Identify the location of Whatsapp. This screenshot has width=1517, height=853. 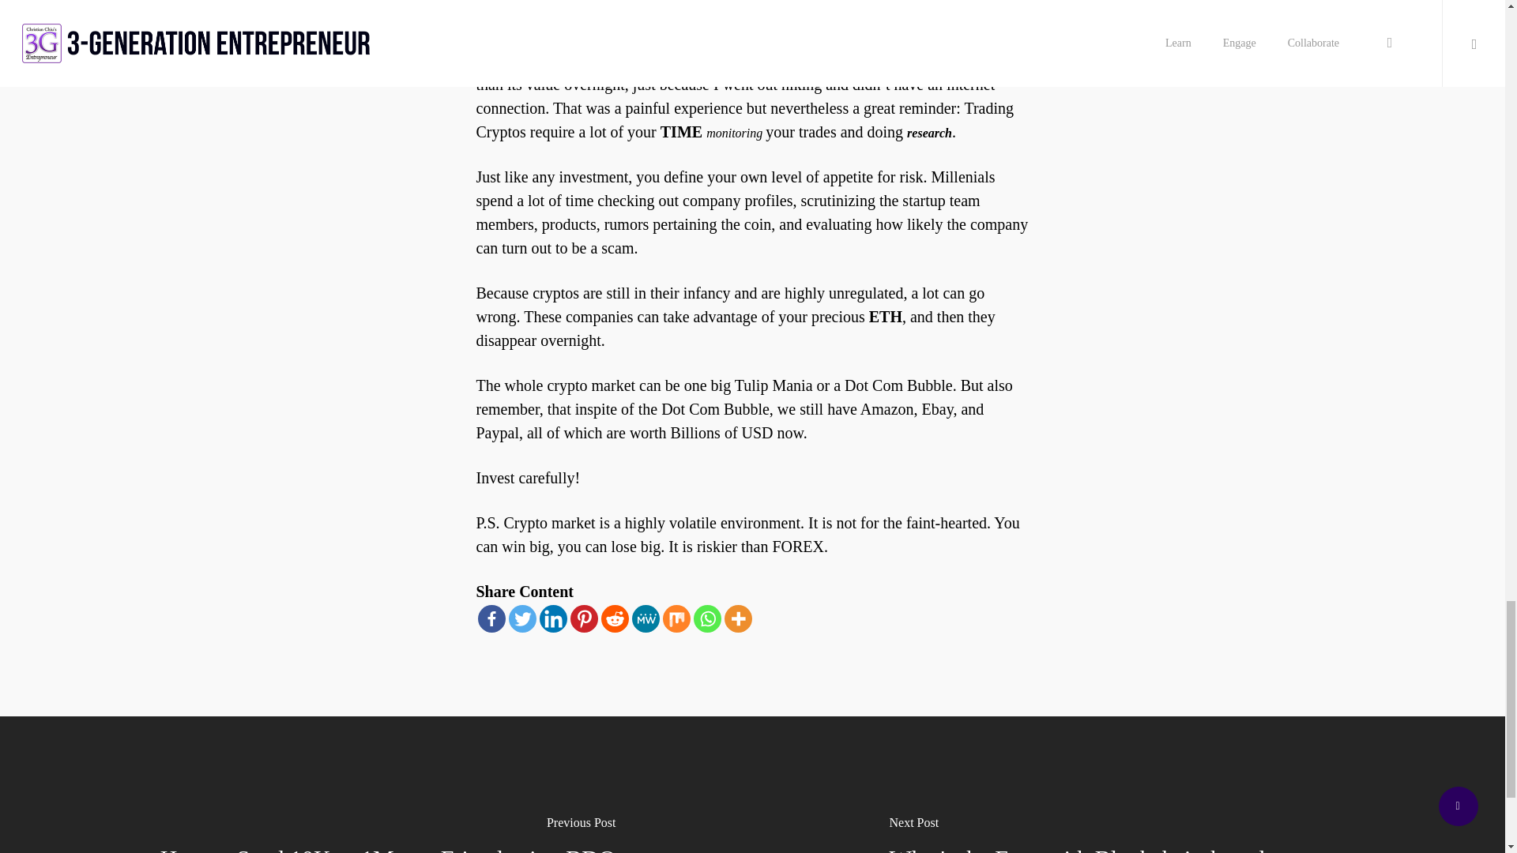
(707, 618).